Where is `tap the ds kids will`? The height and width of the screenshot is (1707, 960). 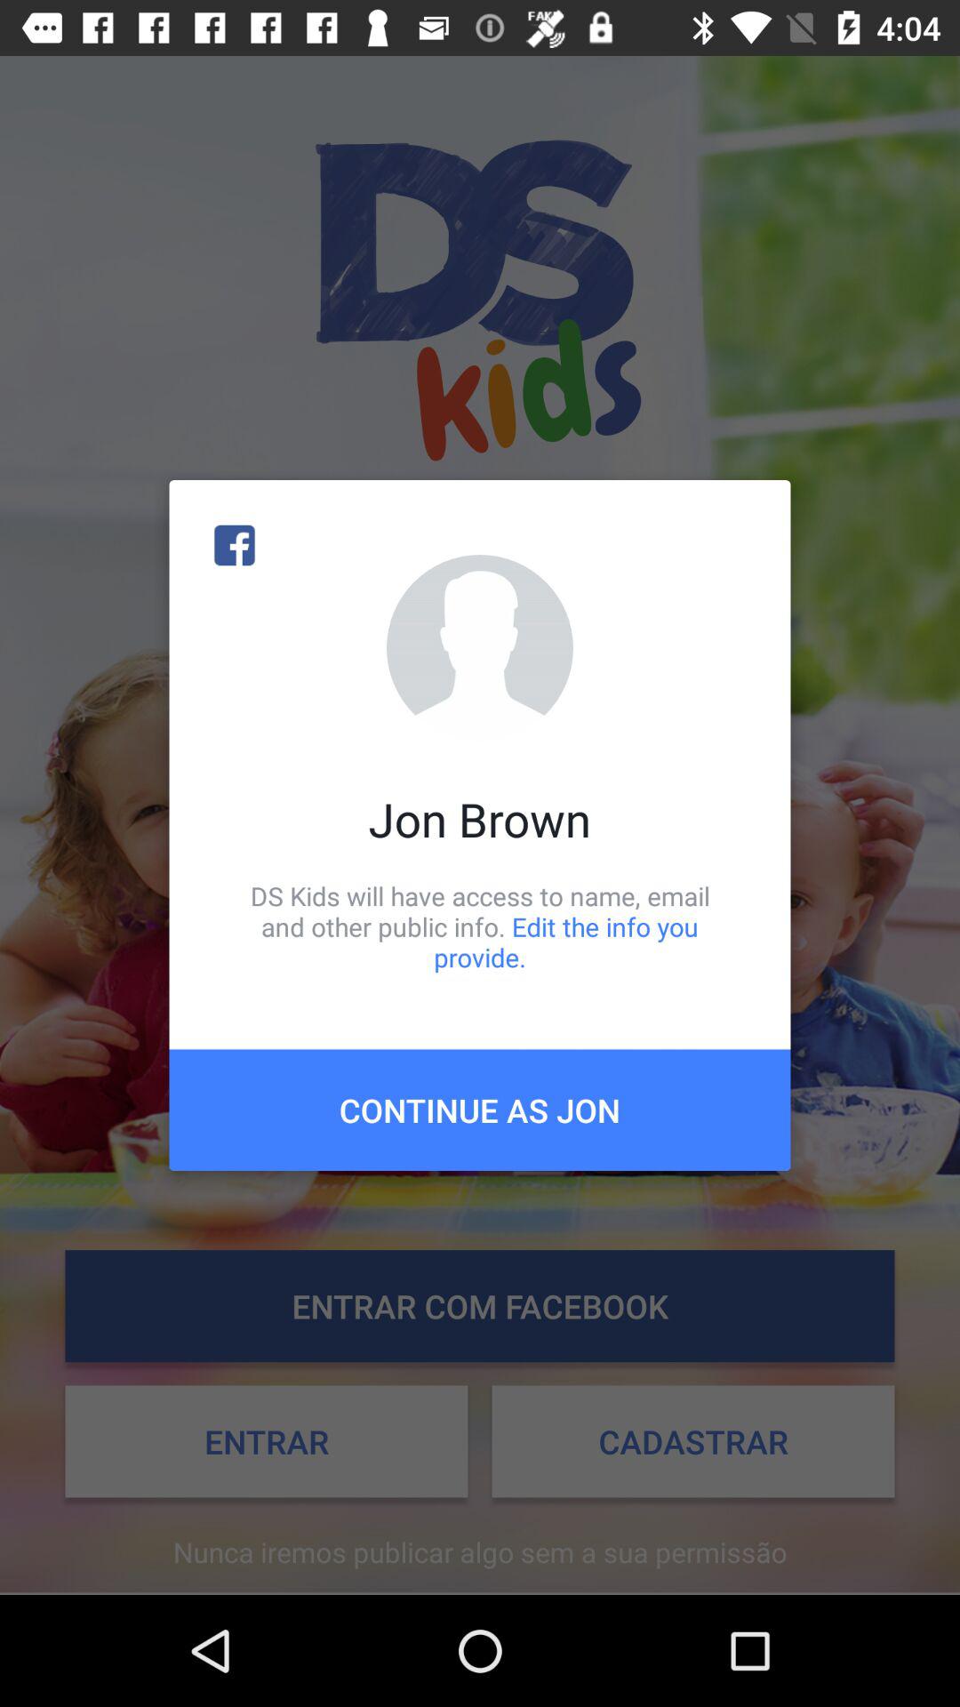
tap the ds kids will is located at coordinates (480, 926).